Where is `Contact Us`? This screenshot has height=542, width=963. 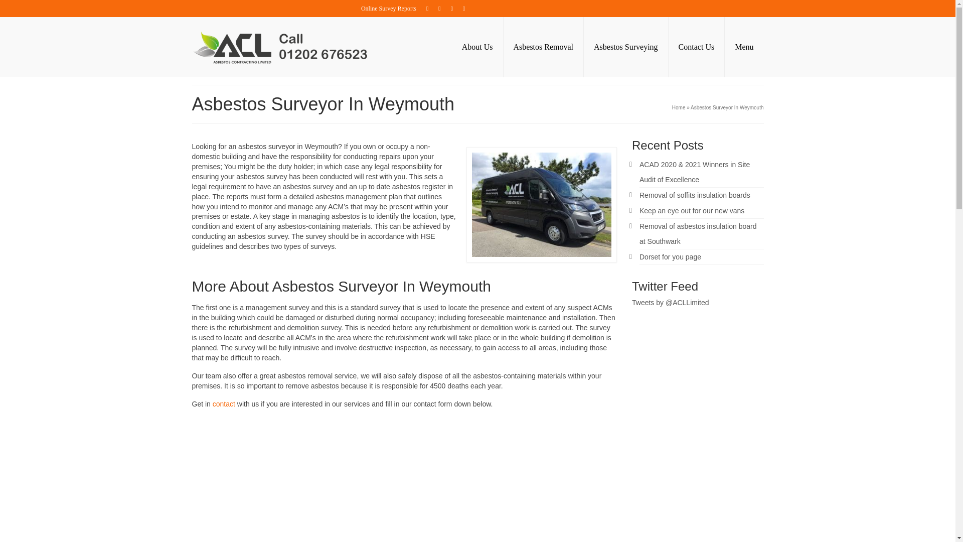
Contact Us is located at coordinates (696, 47).